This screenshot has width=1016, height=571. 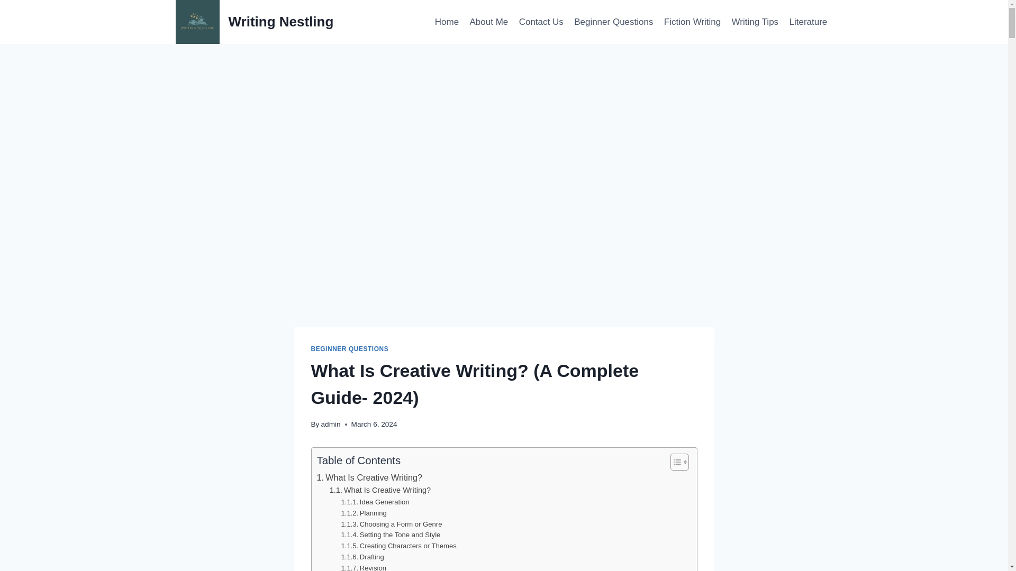 I want to click on Idea Generation, so click(x=375, y=502).